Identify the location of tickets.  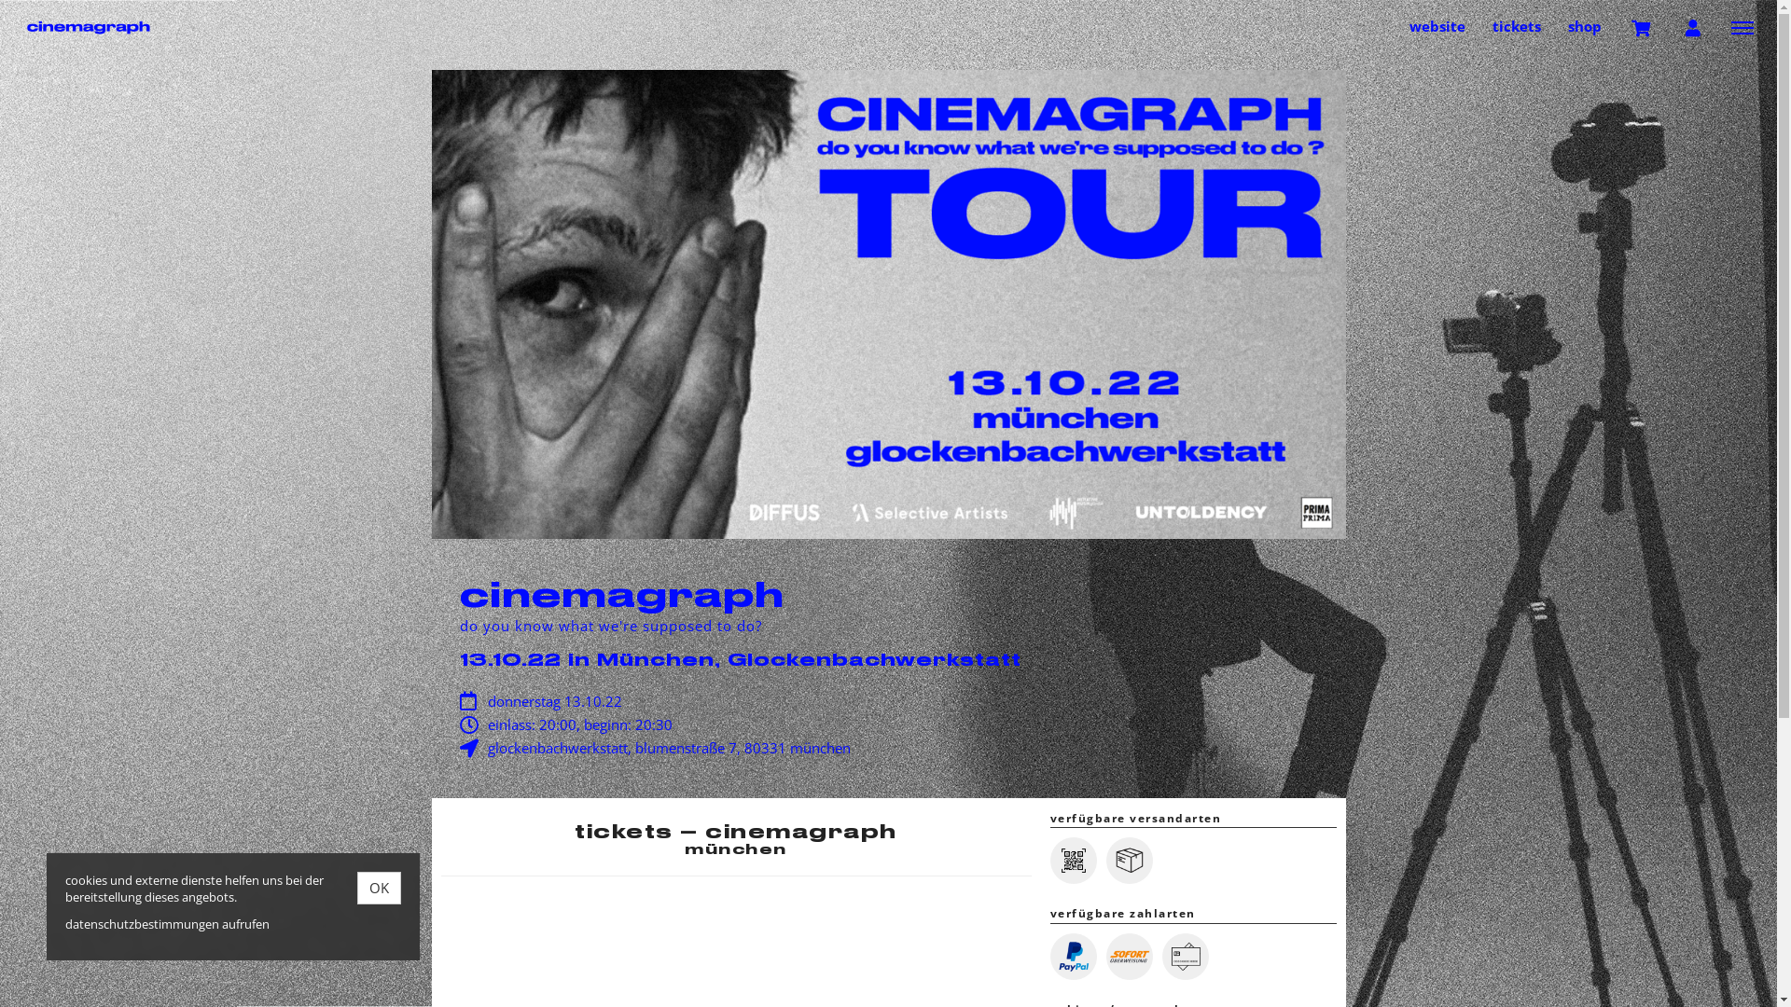
(1517, 26).